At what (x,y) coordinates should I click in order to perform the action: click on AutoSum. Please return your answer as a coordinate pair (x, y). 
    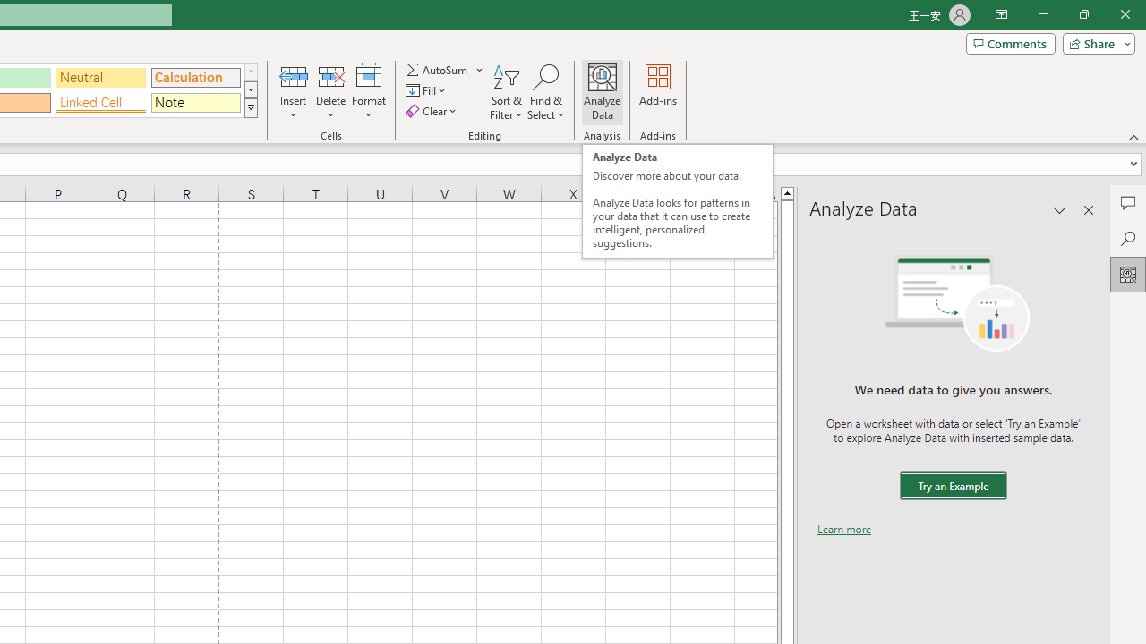
    Looking at the image, I should click on (446, 70).